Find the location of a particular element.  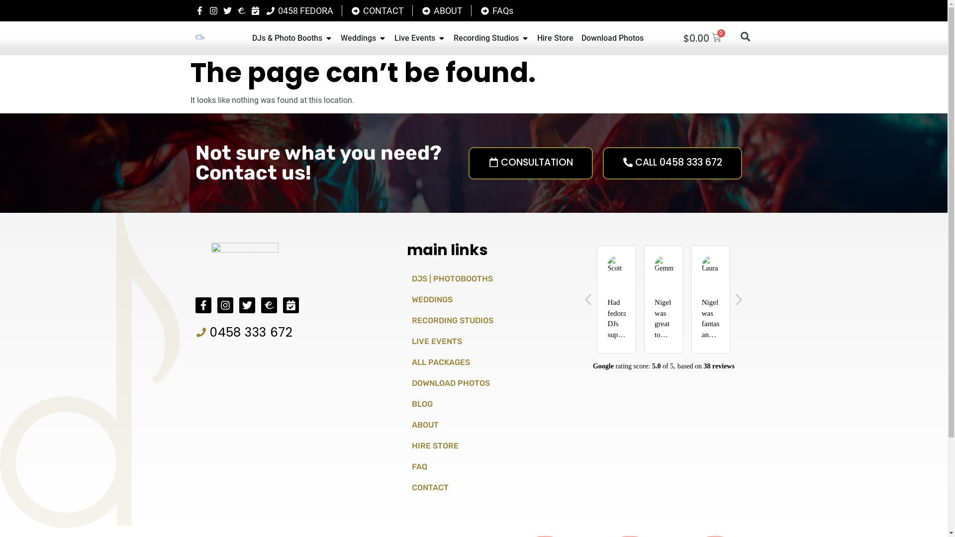

0458 FEDORA is located at coordinates (299, 11).